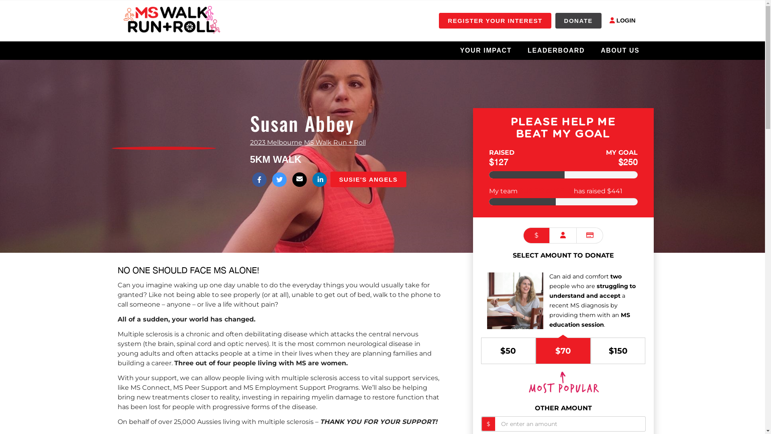  Describe the element at coordinates (563, 351) in the screenshot. I see `$70` at that location.